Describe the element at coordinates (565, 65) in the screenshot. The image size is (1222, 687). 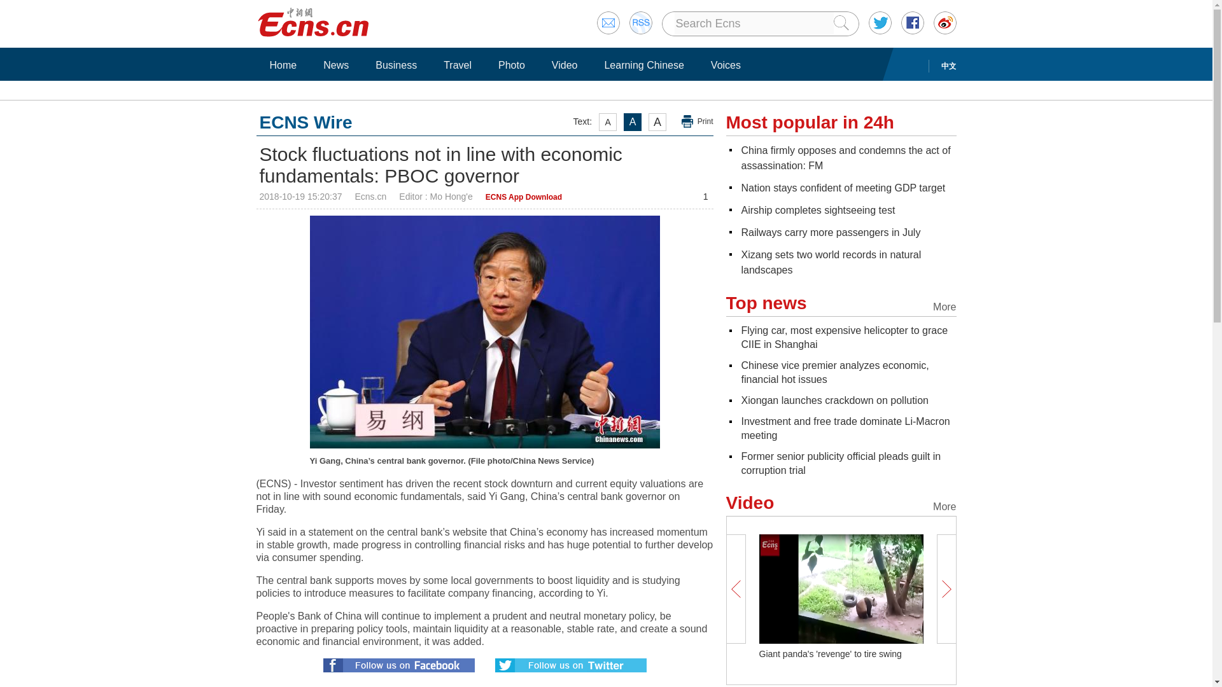
I see `Video` at that location.